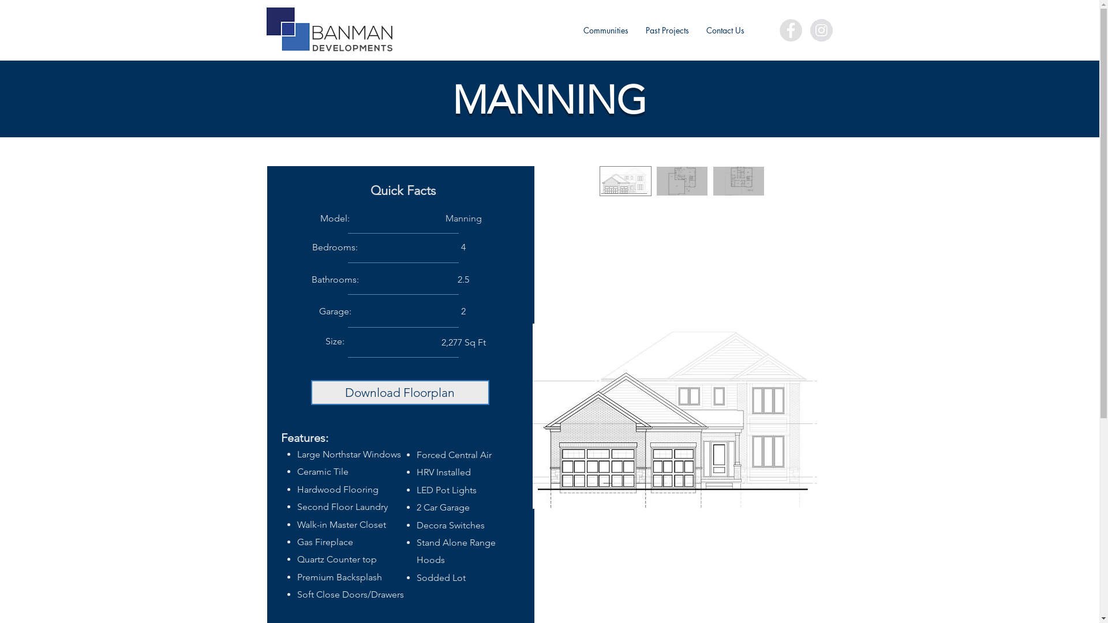  I want to click on Communities, so click(606, 31).